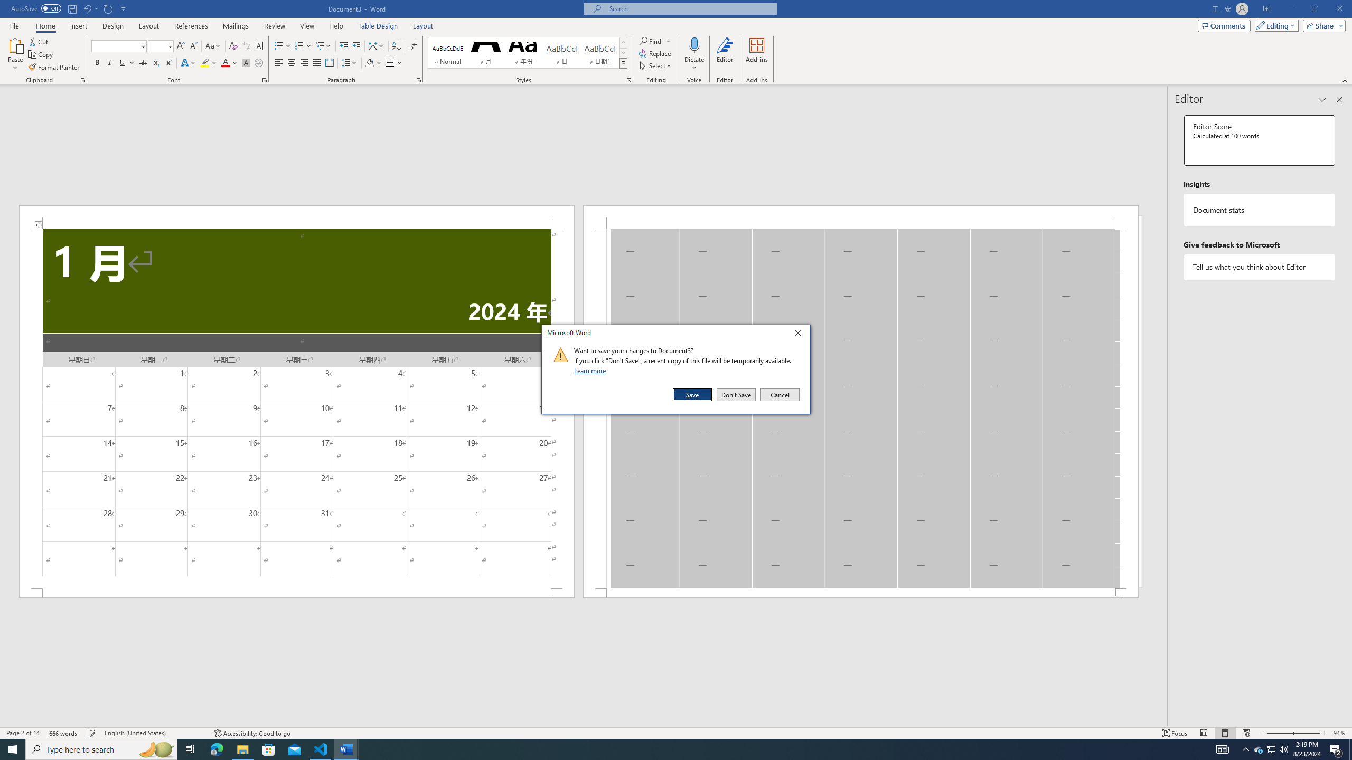  What do you see at coordinates (209, 63) in the screenshot?
I see `Text Highlight Color` at bounding box center [209, 63].